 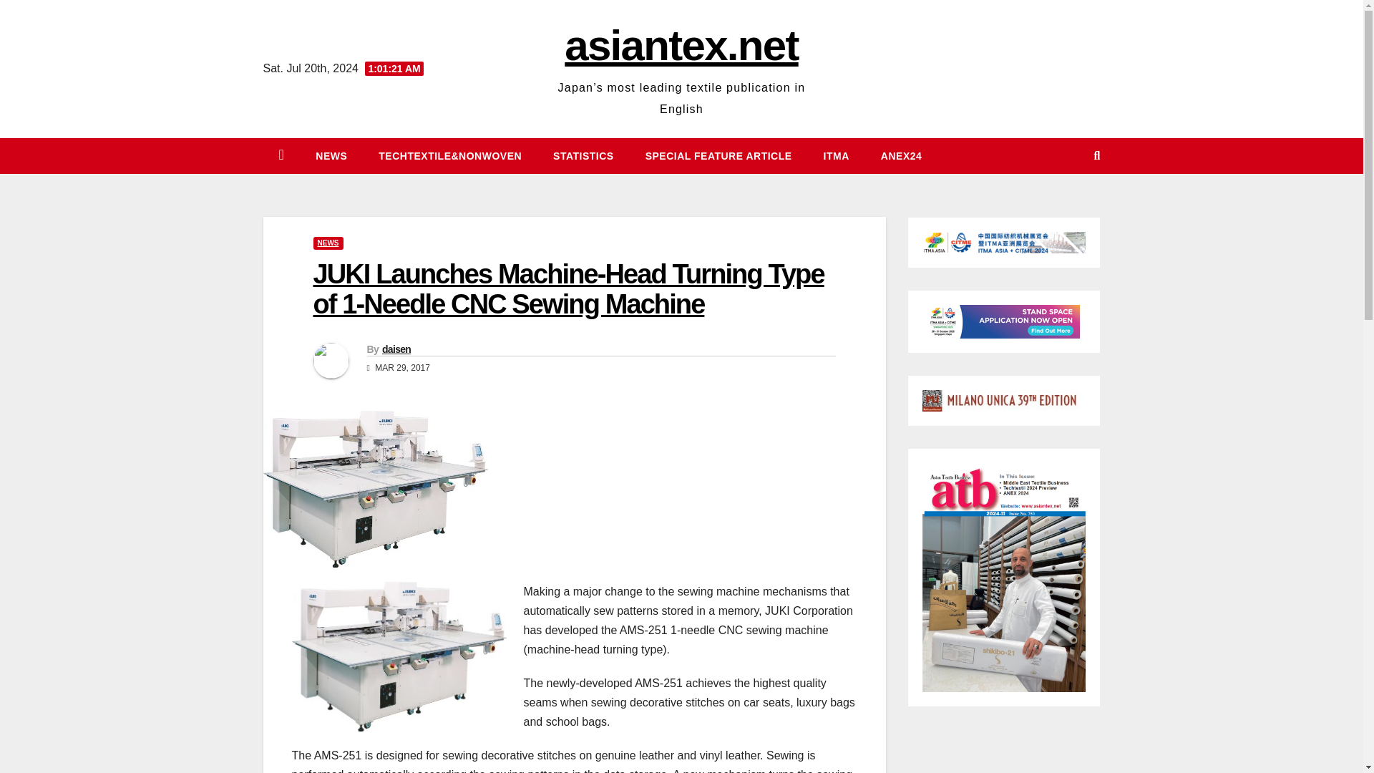 I want to click on NEWS, so click(x=331, y=156).